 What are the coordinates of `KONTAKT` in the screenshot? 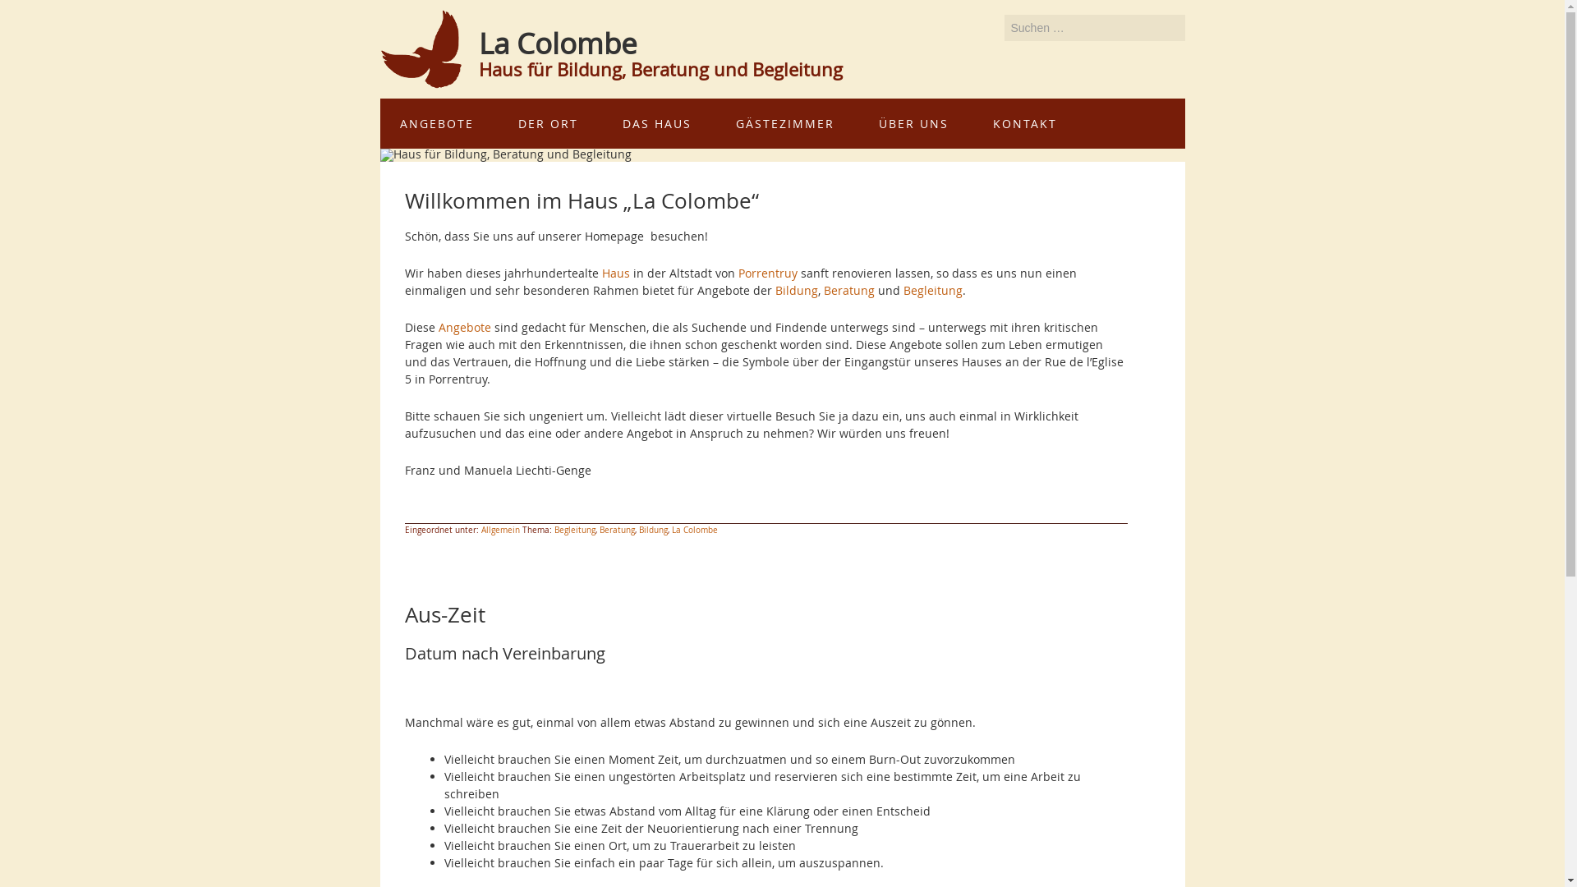 It's located at (1024, 123).